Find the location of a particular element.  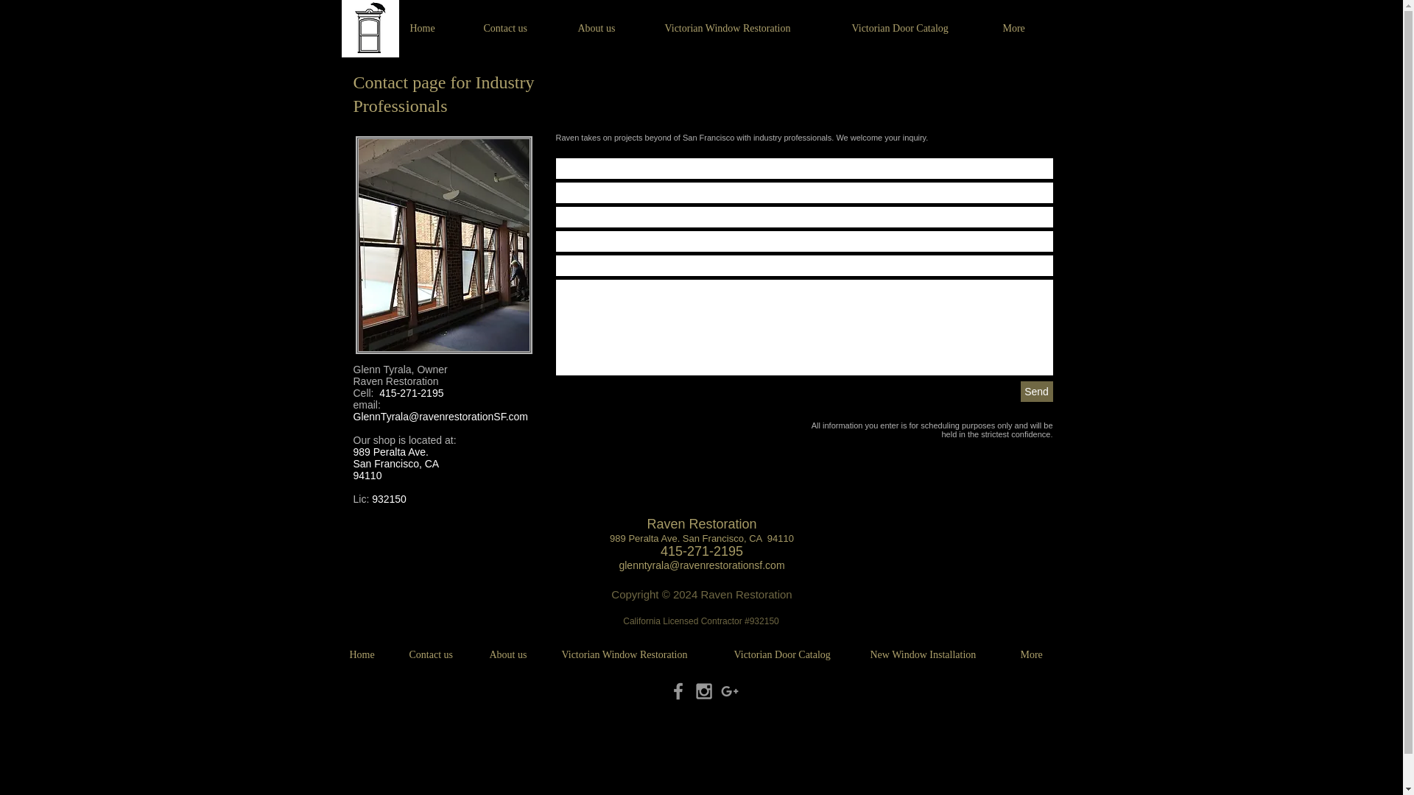

Victorian Door Catalog is located at coordinates (791, 655).